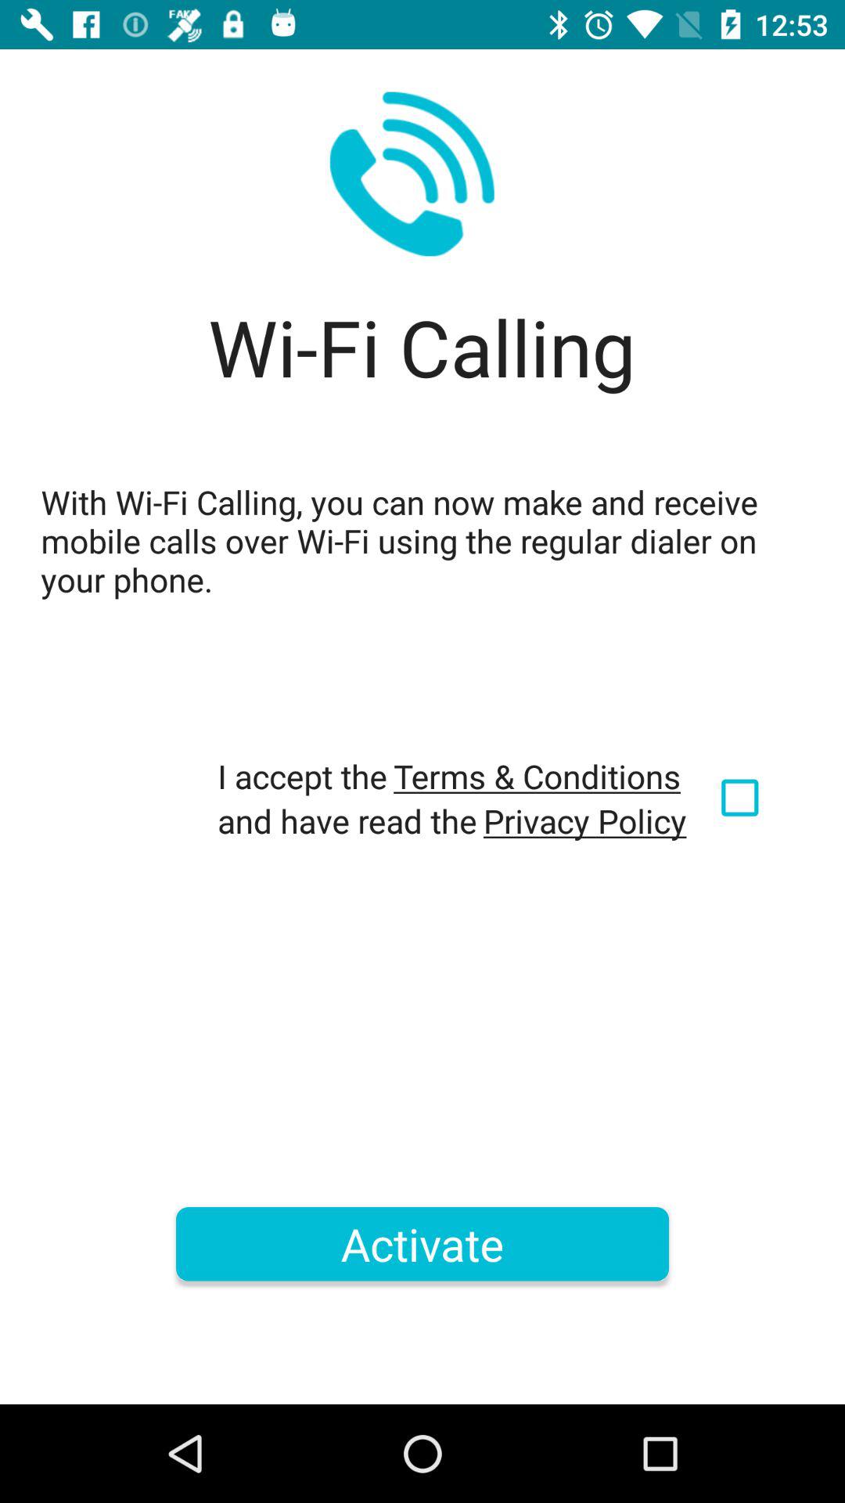 Image resolution: width=845 pixels, height=1503 pixels. I want to click on open the app above and have read item, so click(537, 776).